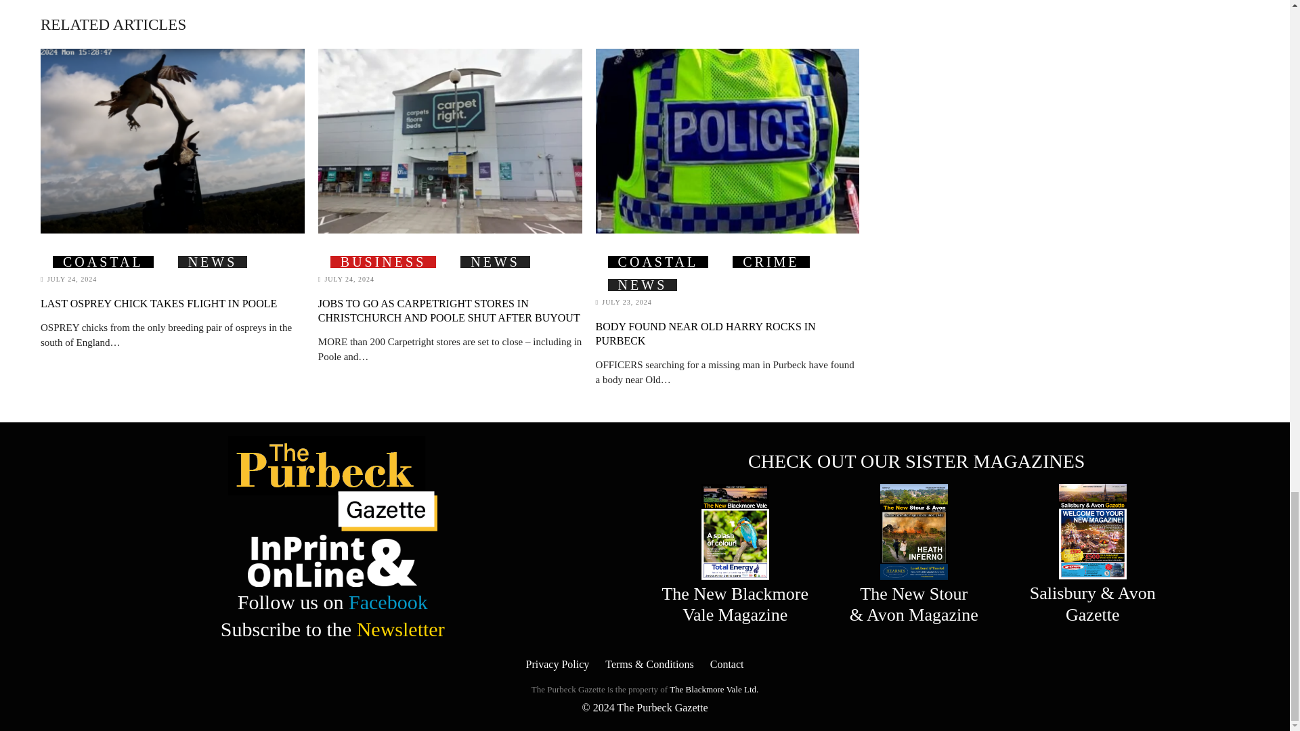 The height and width of the screenshot is (731, 1300). What do you see at coordinates (727, 141) in the screenshot?
I see `Body found near Old Harry Rocks in Purbeck` at bounding box center [727, 141].